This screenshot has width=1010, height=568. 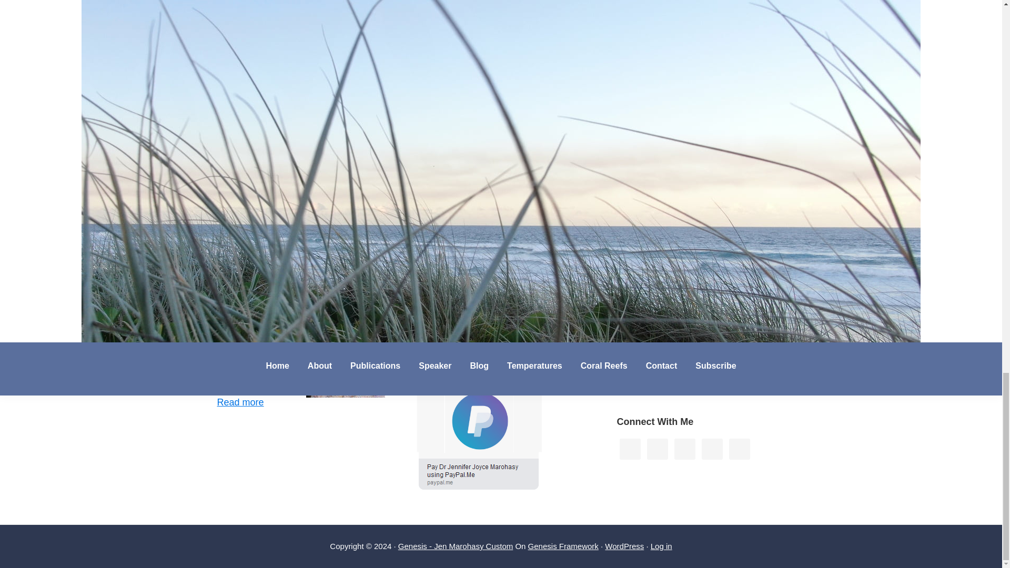 What do you see at coordinates (697, 11) in the screenshot?
I see `Thursday` at bounding box center [697, 11].